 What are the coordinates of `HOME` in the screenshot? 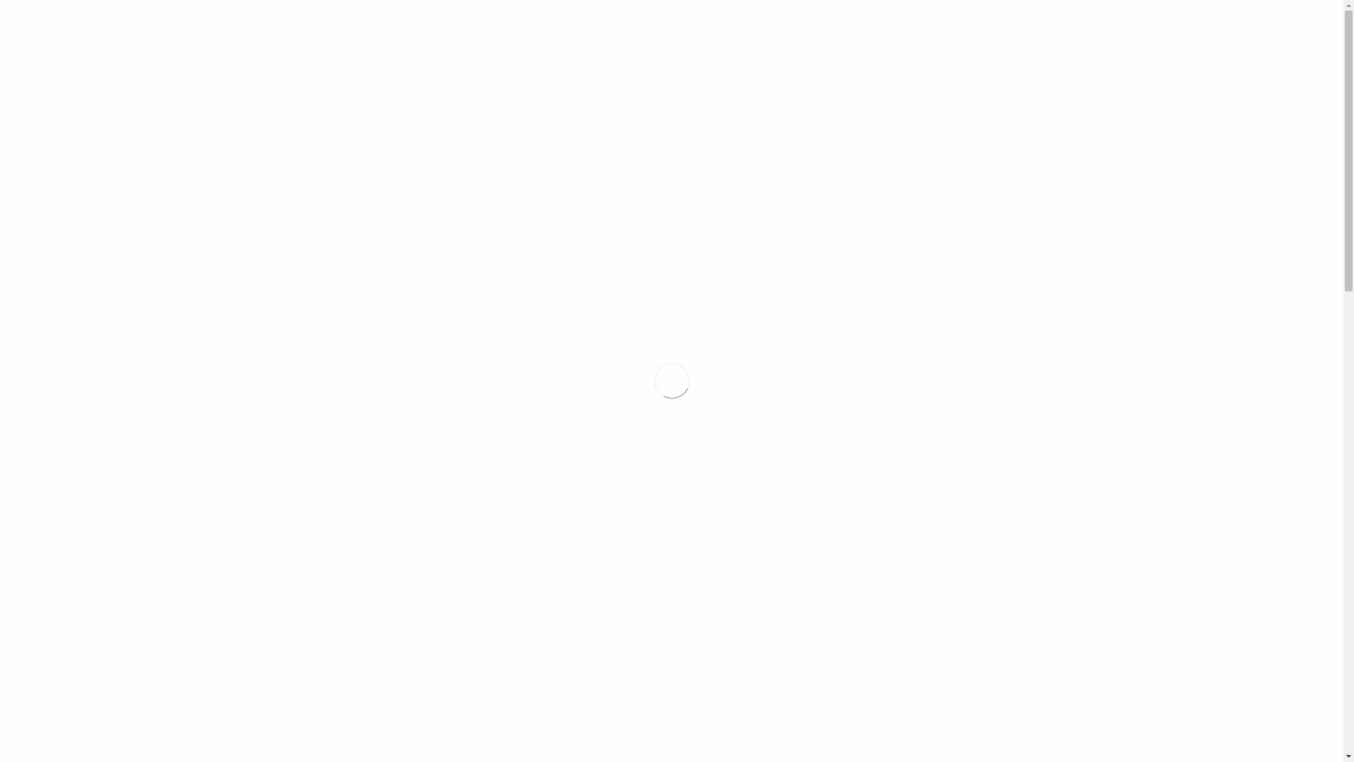 It's located at (916, 27).